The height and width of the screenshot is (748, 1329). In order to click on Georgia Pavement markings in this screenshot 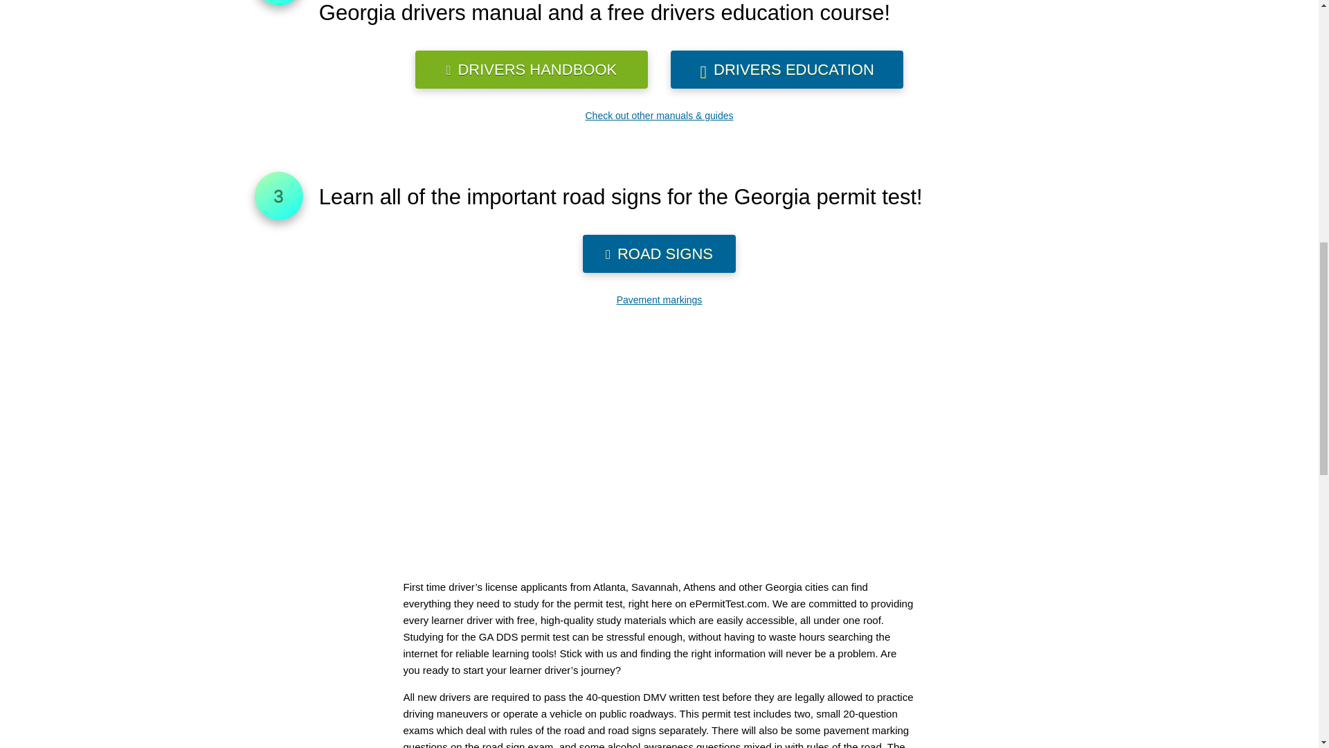, I will do `click(659, 299)`.